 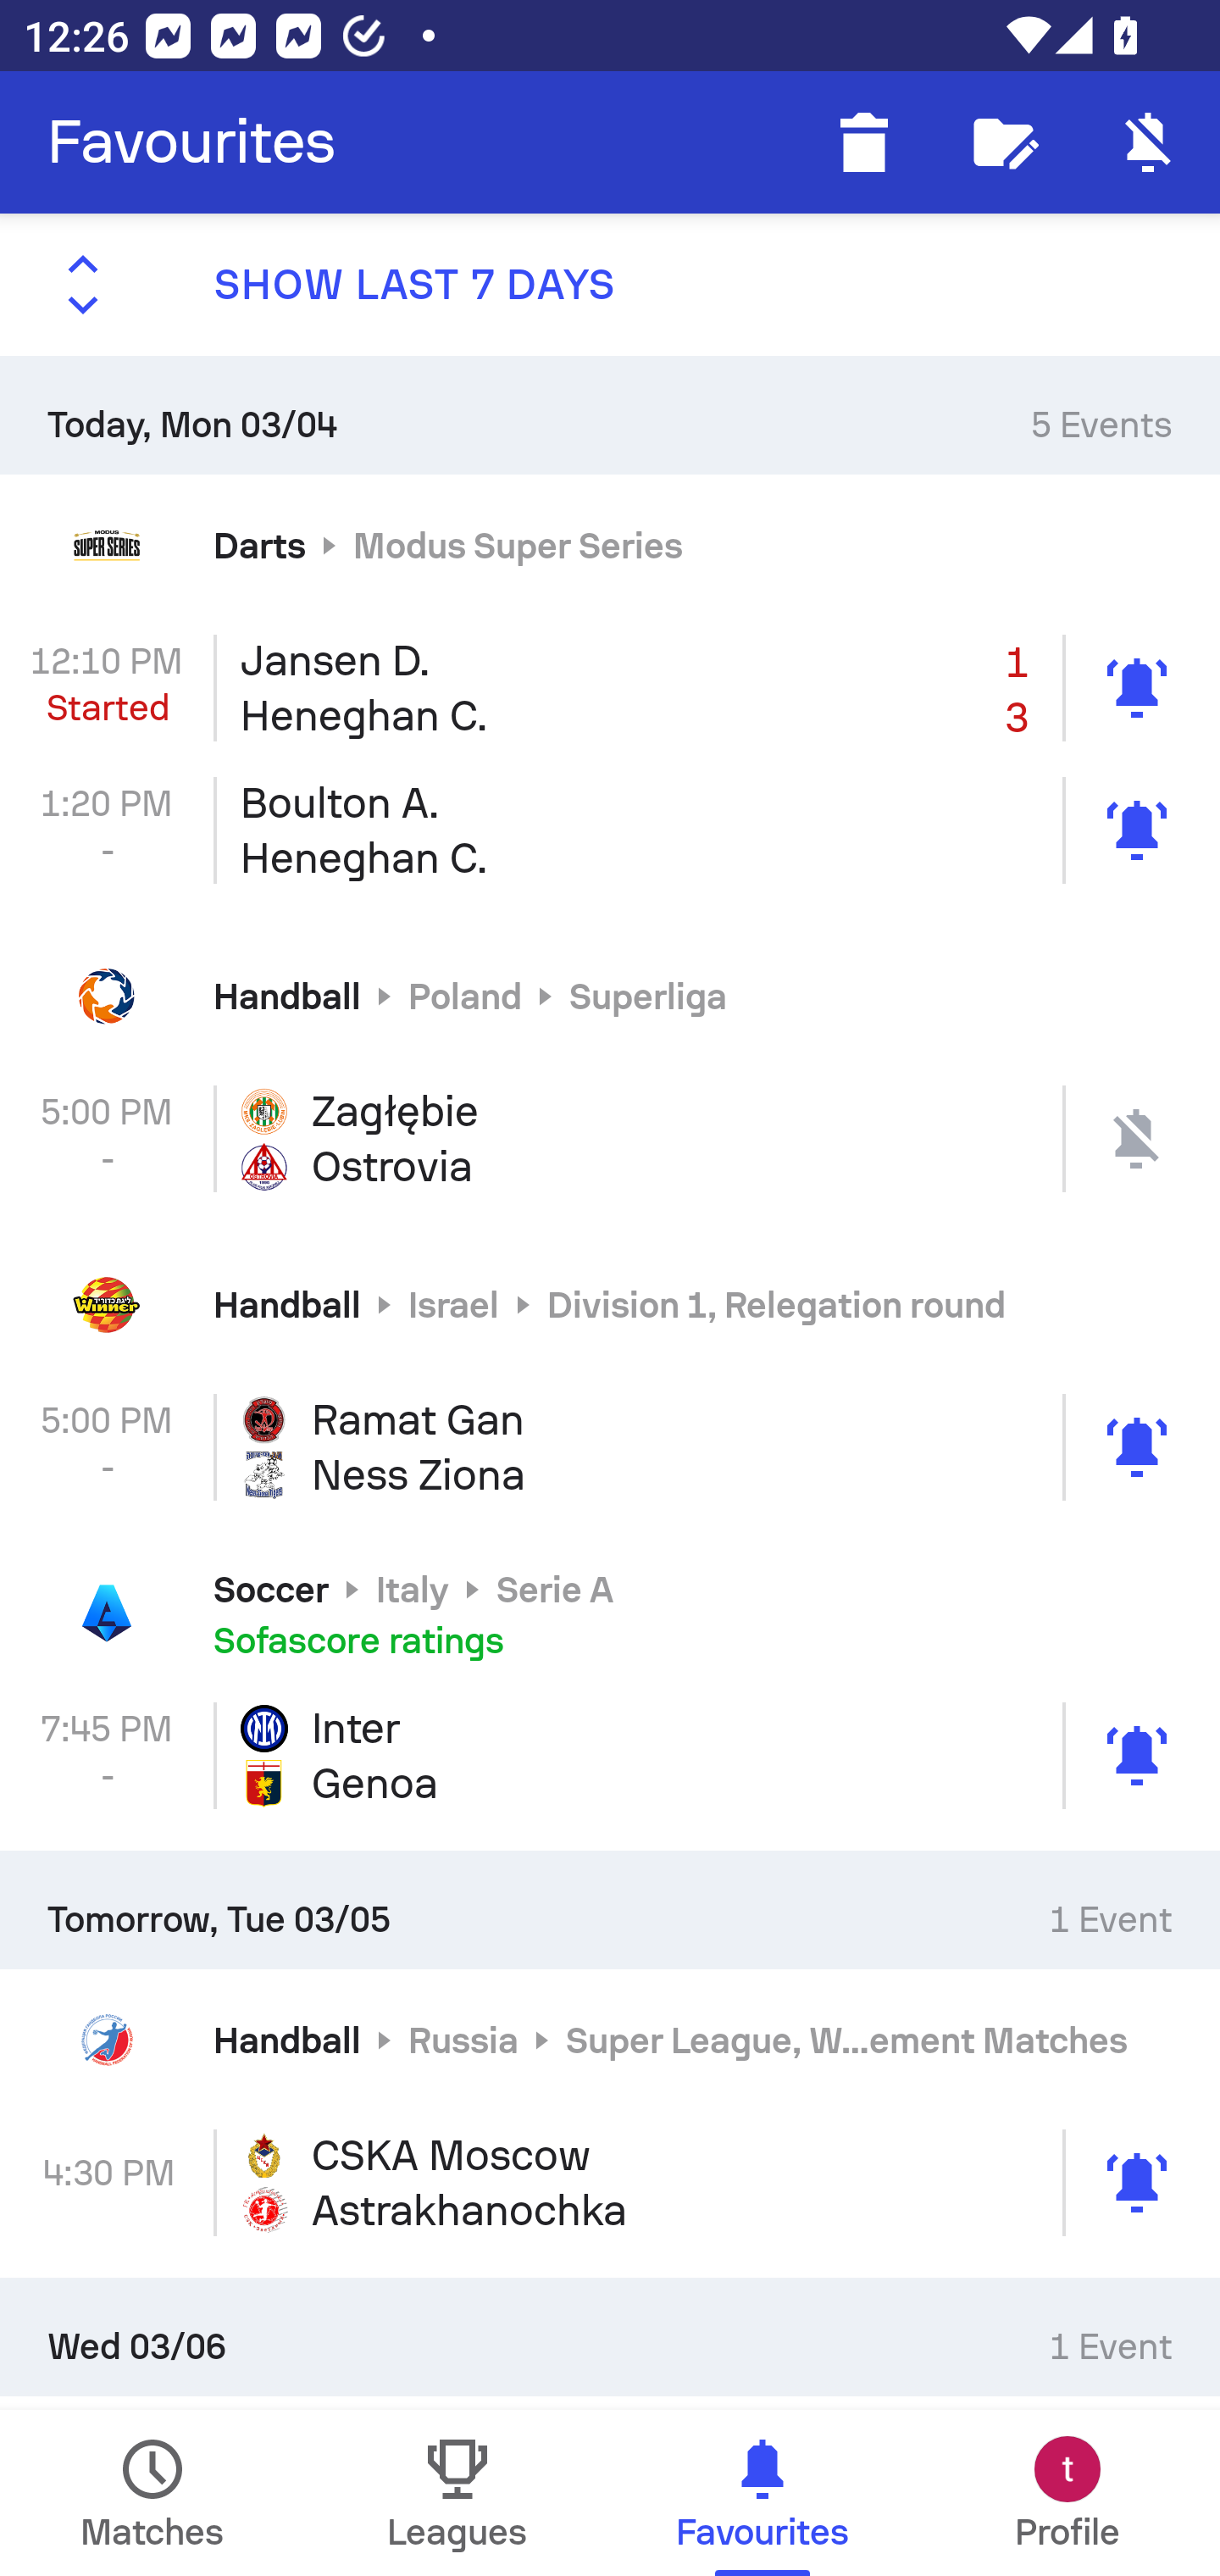 What do you see at coordinates (610, 544) in the screenshot?
I see `Darts Modus Super Series` at bounding box center [610, 544].